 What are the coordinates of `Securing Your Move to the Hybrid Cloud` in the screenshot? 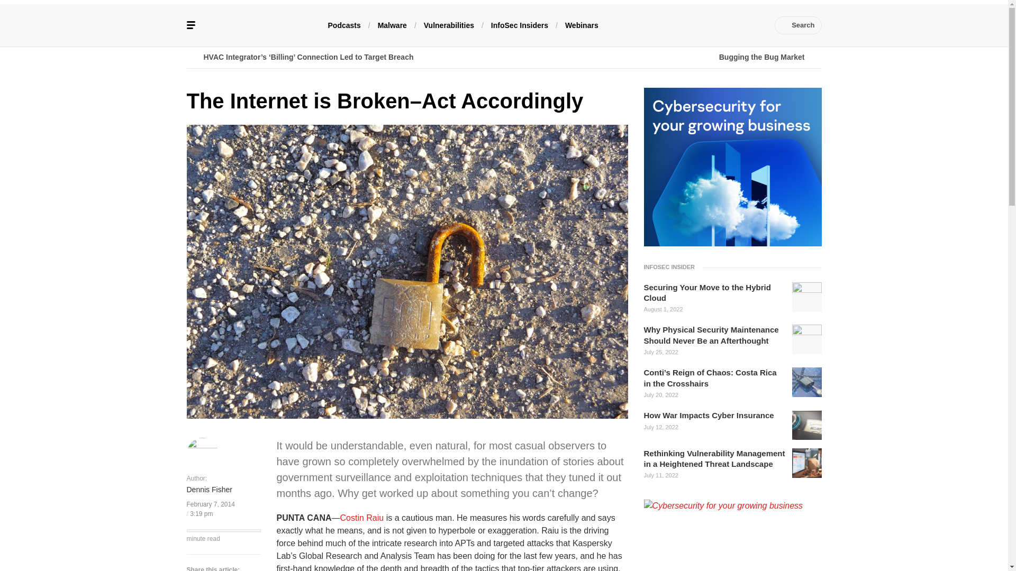 It's located at (714, 293).